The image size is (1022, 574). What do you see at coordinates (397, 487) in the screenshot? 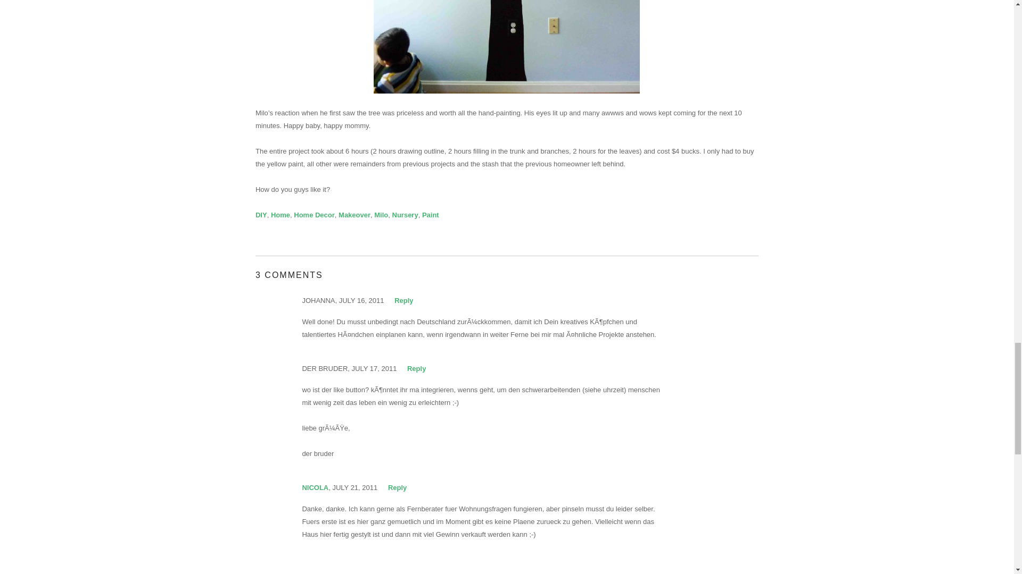
I see `Reply` at bounding box center [397, 487].